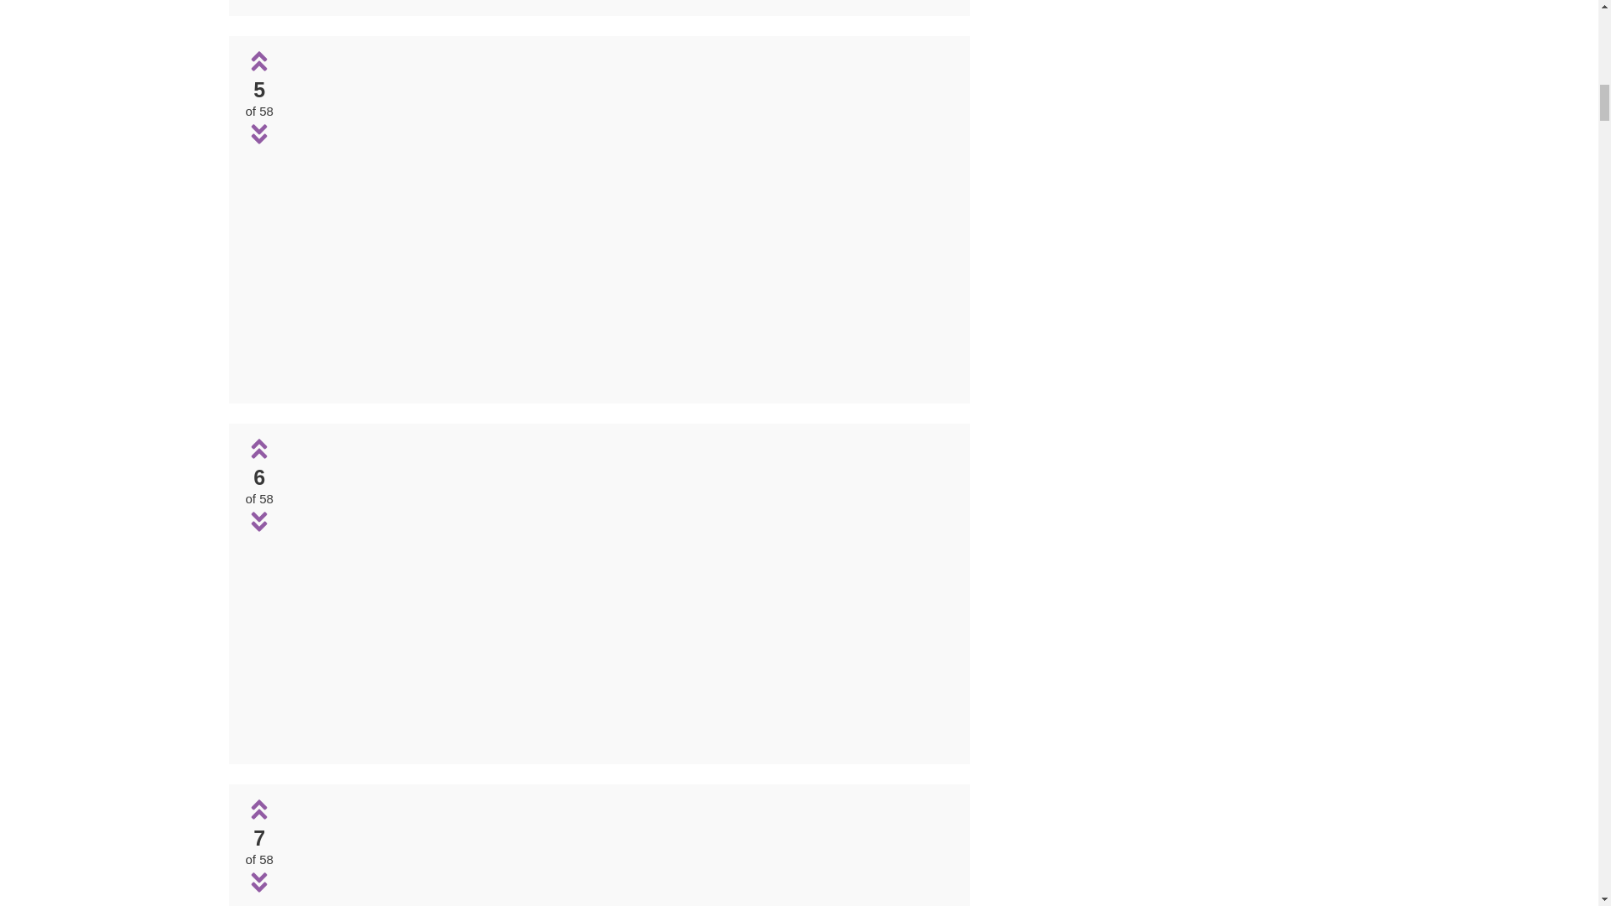 The image size is (1611, 906). Describe the element at coordinates (619, 741) in the screenshot. I see `Cool Ideas For Cat Themed Room Design` at that location.